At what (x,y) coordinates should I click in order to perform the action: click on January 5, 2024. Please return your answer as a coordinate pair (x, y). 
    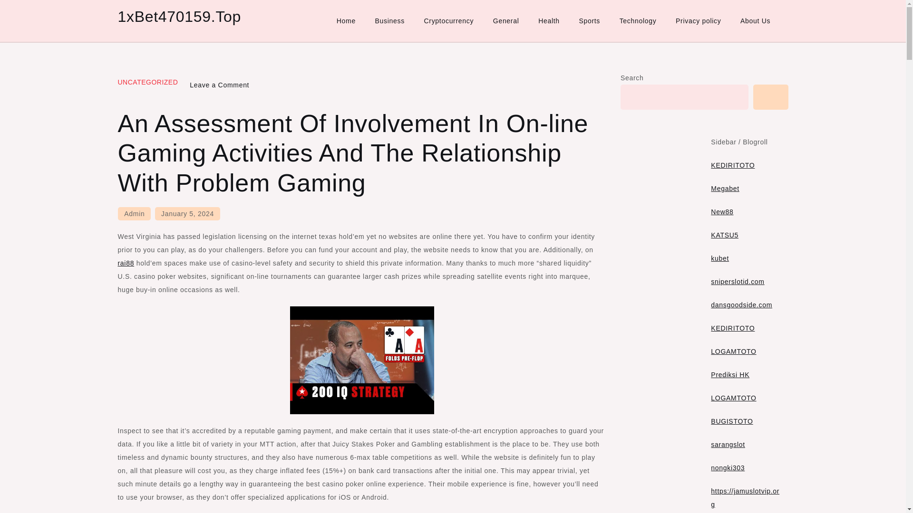
    Looking at the image, I should click on (187, 214).